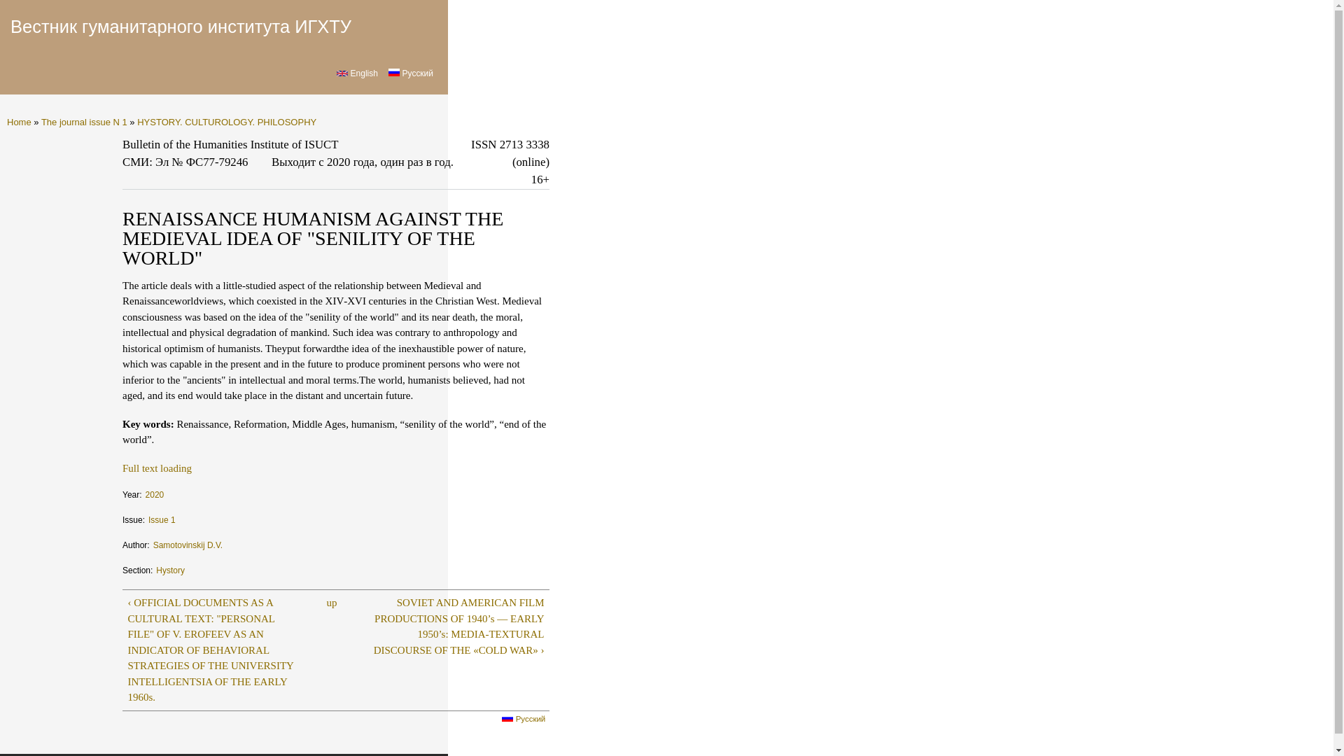  What do you see at coordinates (226, 122) in the screenshot?
I see `HYSTORY. CULTUROLOGY. PHILOSOPHY` at bounding box center [226, 122].